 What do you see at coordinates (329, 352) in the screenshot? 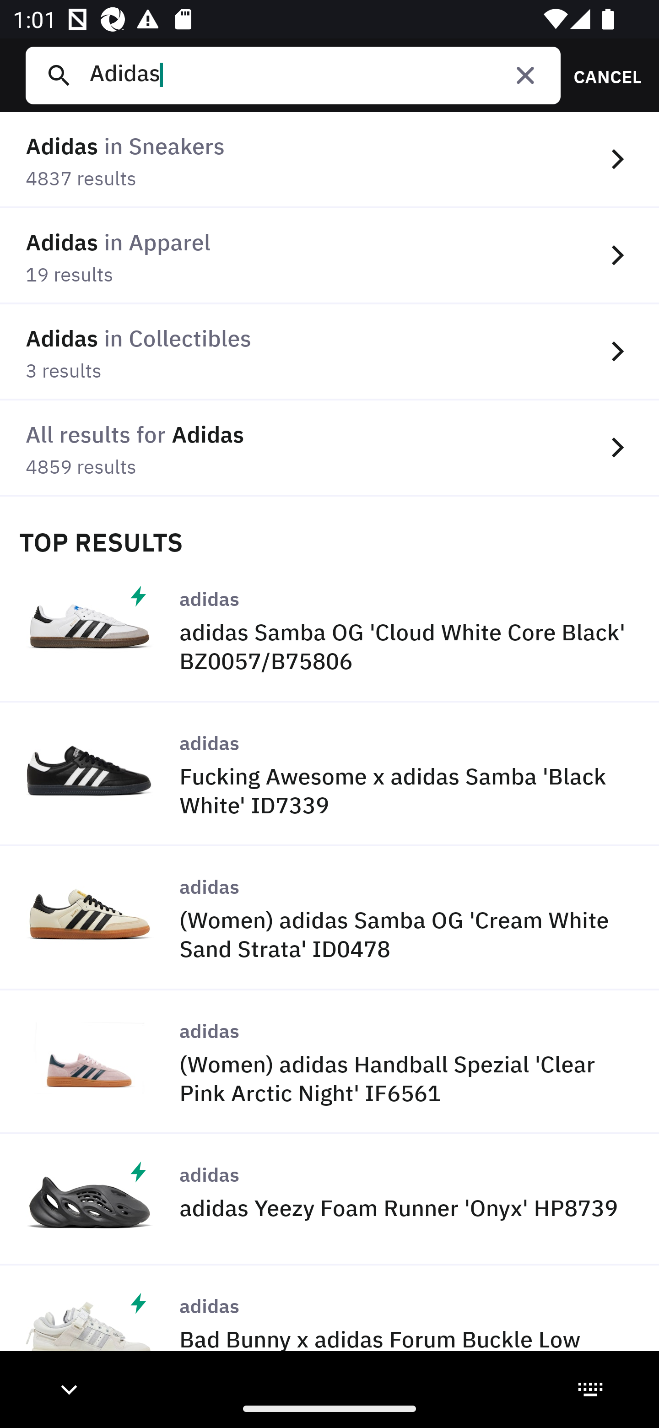
I see `Adidas  in Collectibles 3 results ` at bounding box center [329, 352].